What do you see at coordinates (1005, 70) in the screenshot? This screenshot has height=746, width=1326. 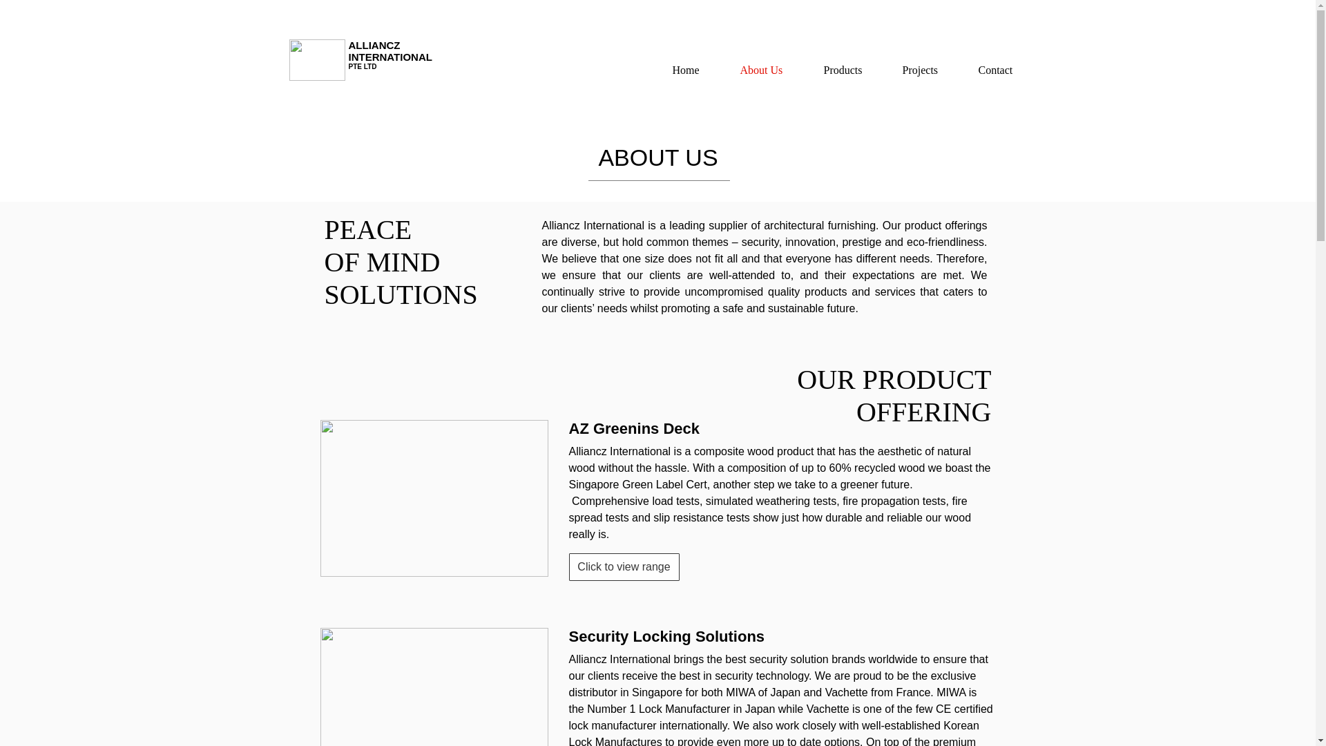 I see `Contact` at bounding box center [1005, 70].